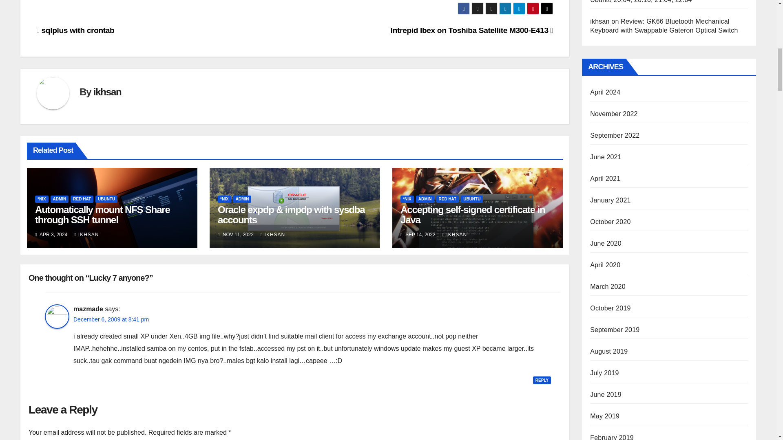 Image resolution: width=783 pixels, height=440 pixels. What do you see at coordinates (107, 91) in the screenshot?
I see `ikhsan` at bounding box center [107, 91].